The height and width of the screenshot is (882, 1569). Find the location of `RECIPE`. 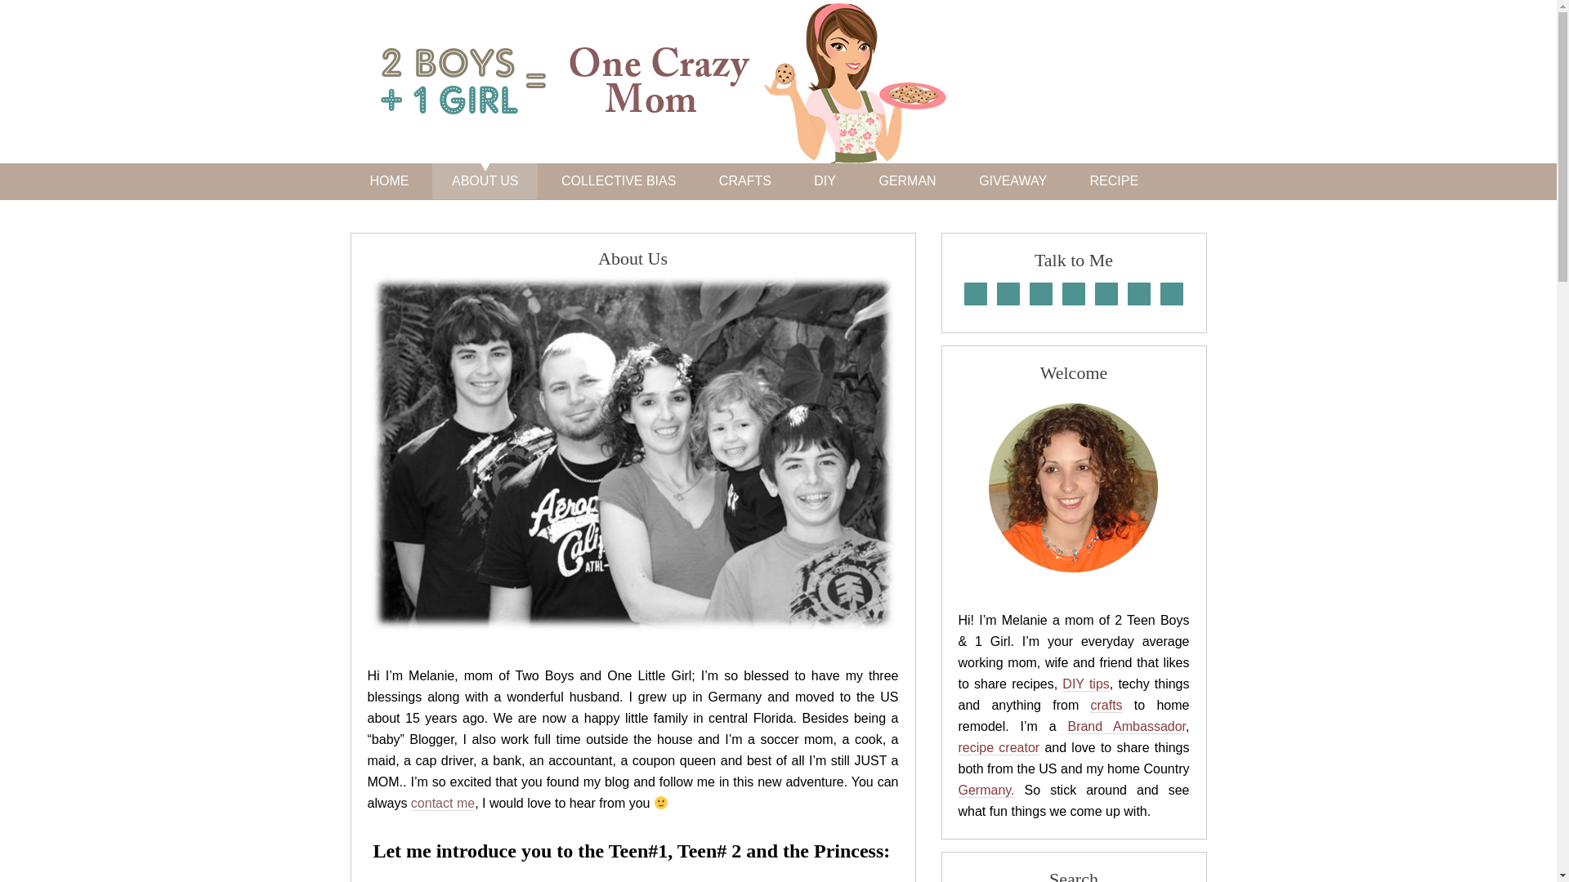

RECIPE is located at coordinates (1115, 181).